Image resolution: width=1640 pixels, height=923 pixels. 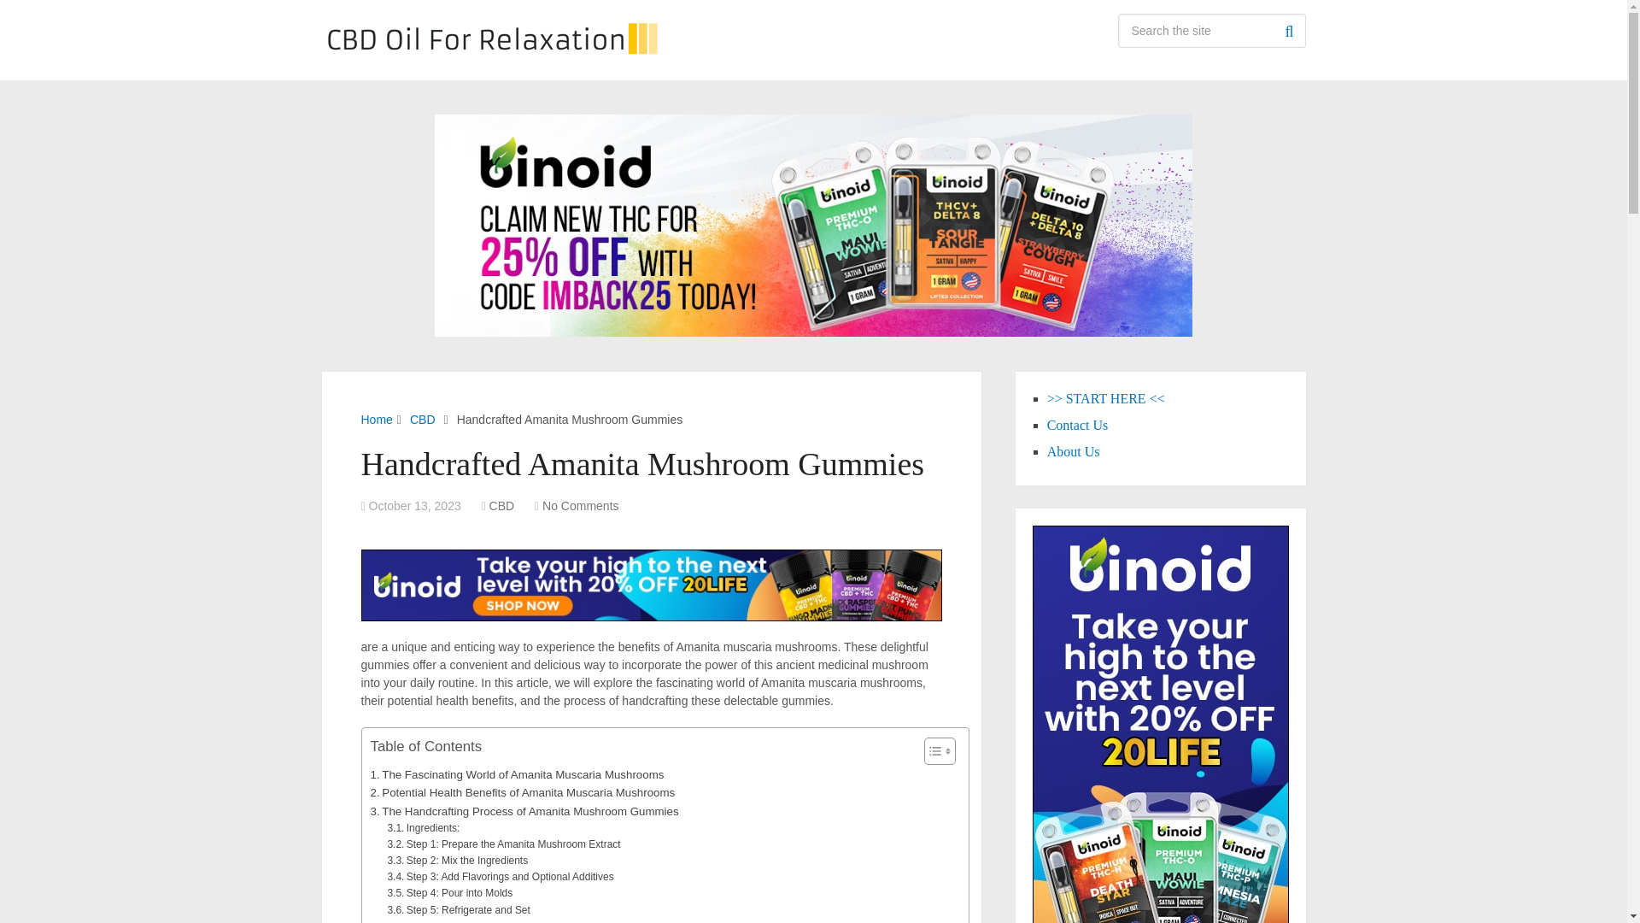 I want to click on About Us, so click(x=1074, y=451).